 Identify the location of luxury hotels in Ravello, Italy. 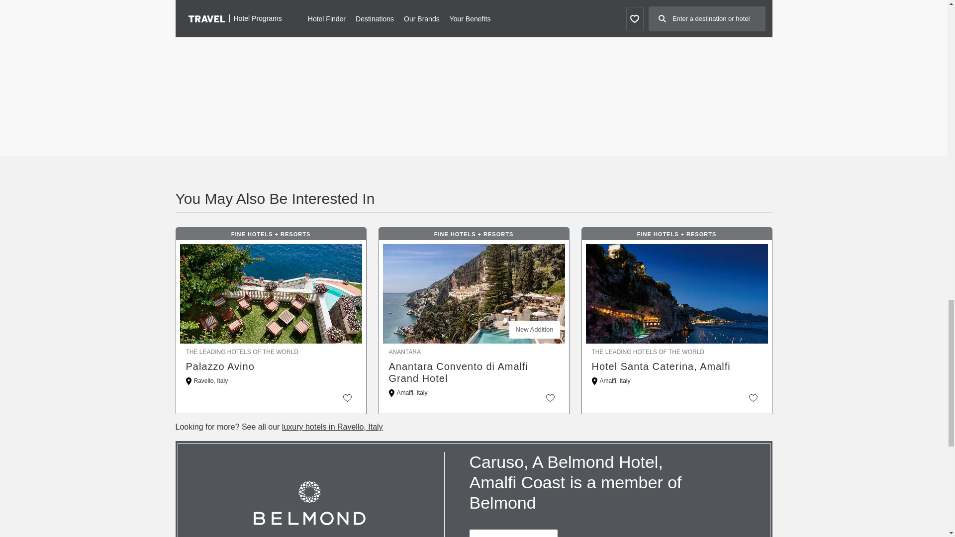
(332, 427).